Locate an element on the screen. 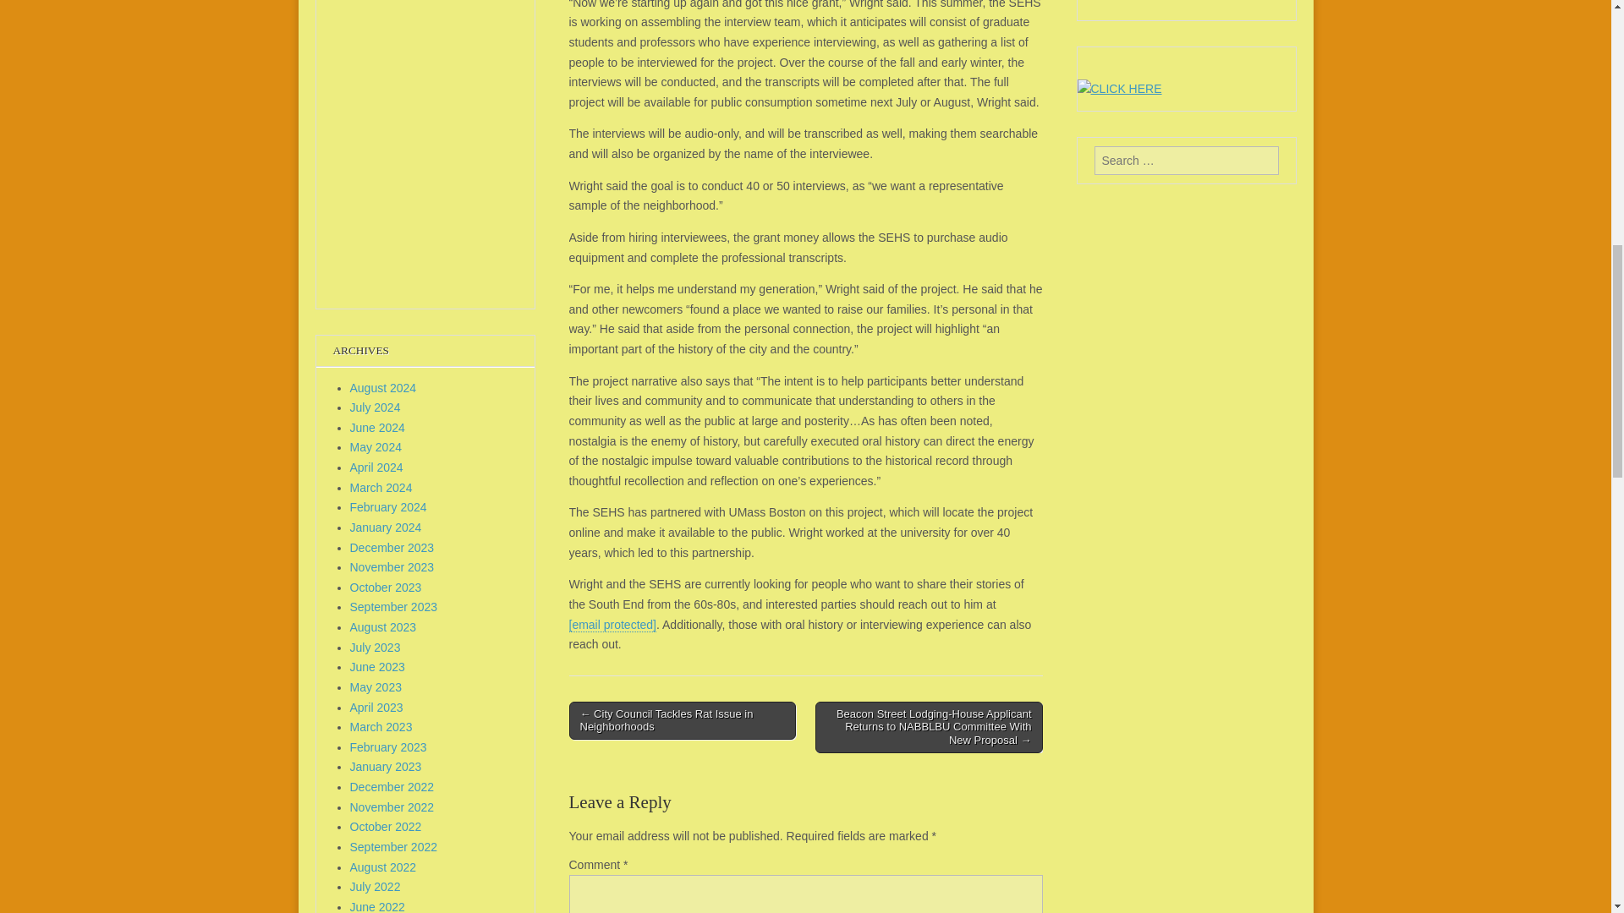 The height and width of the screenshot is (913, 1624). August 2024 is located at coordinates (384, 387).